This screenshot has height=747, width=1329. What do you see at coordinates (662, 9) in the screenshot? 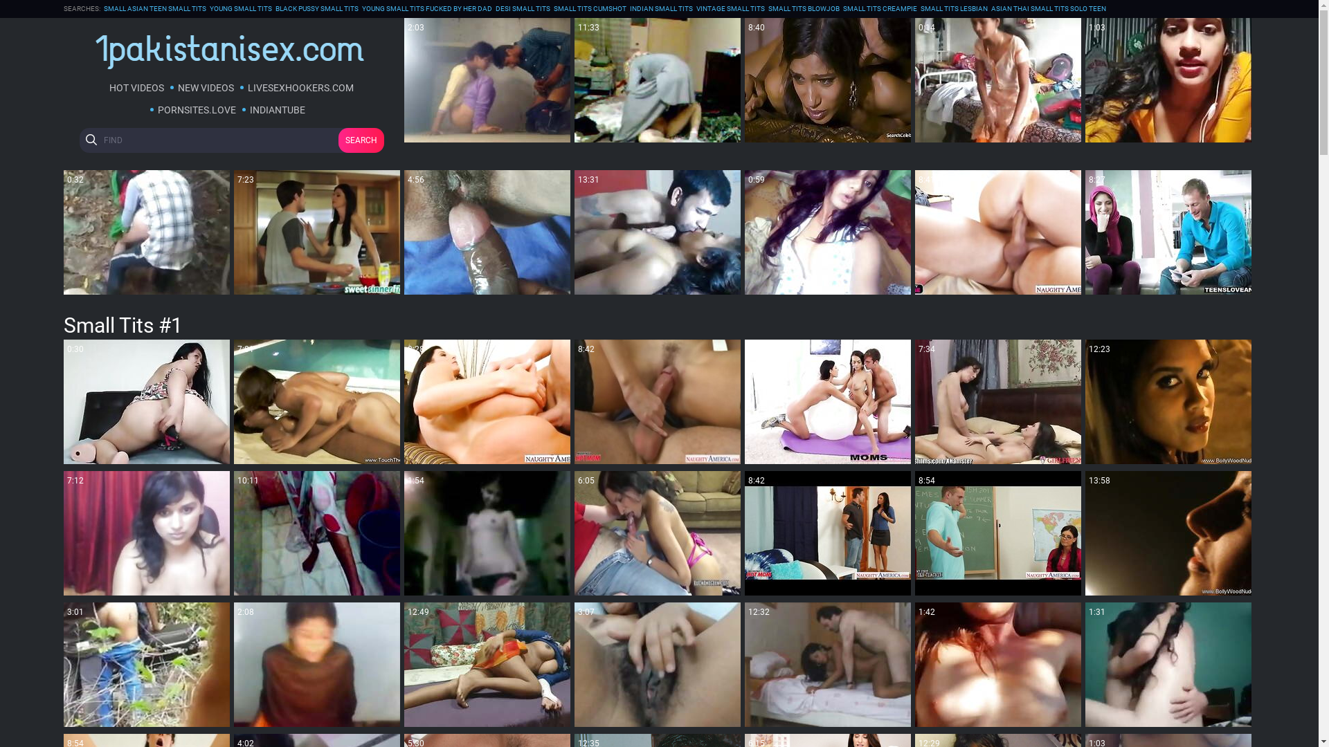
I see `INDIAN SMALL TITS` at bounding box center [662, 9].